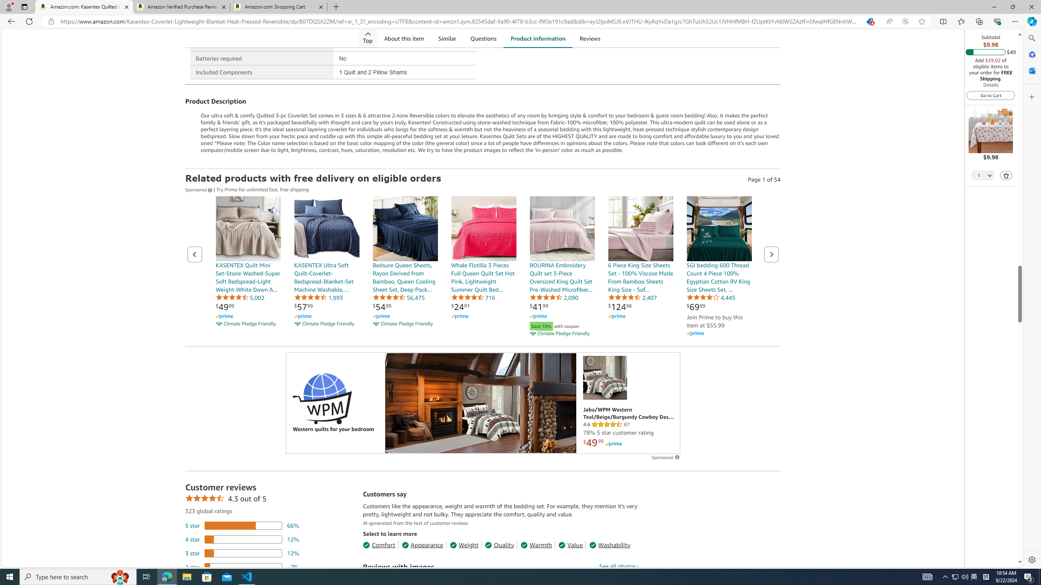  What do you see at coordinates (399, 297) in the screenshot?
I see `56,475` at bounding box center [399, 297].